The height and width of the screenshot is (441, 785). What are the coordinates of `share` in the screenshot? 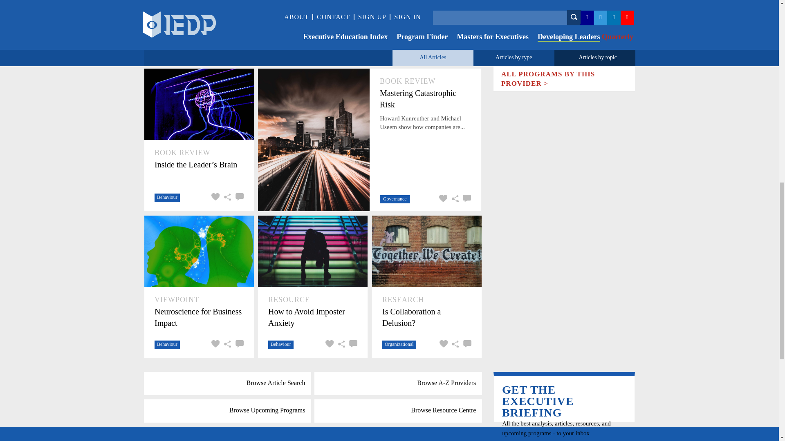 It's located at (340, 345).